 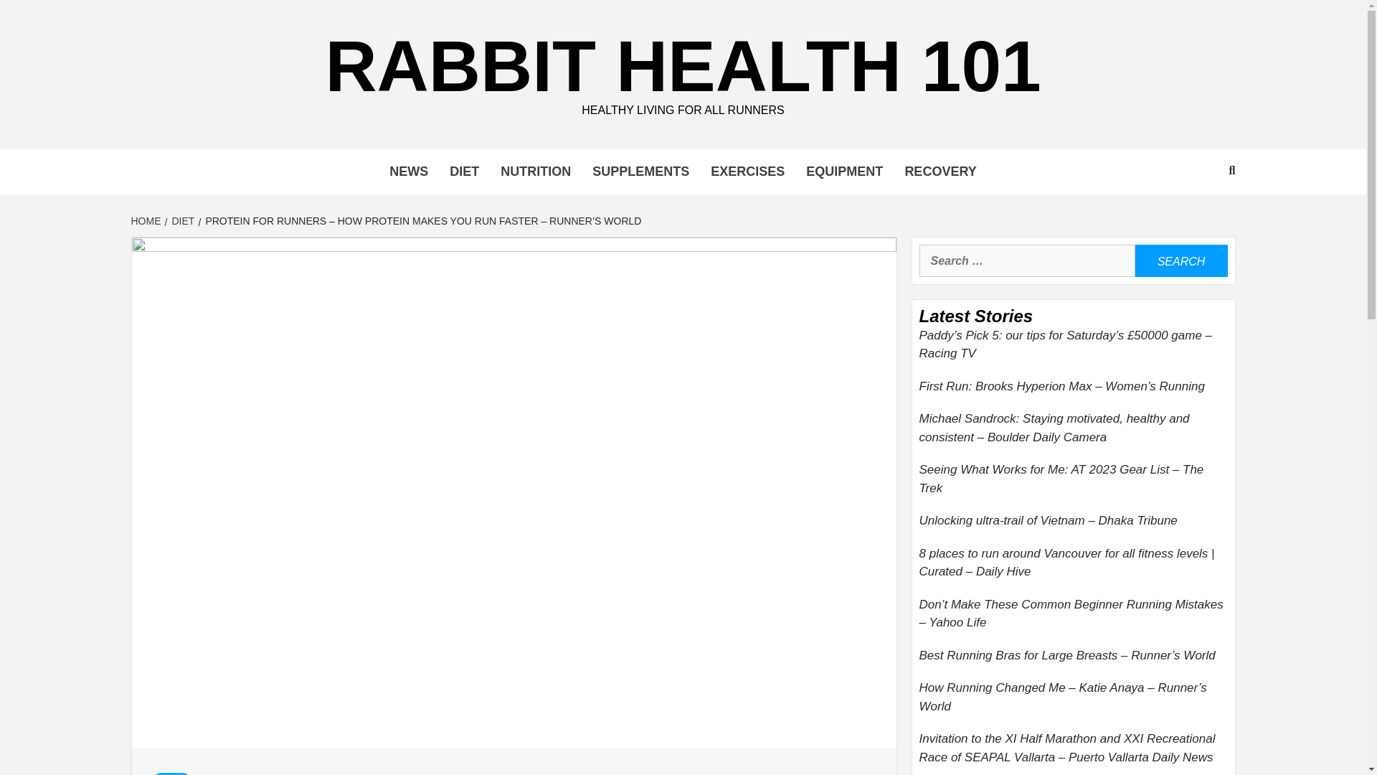 I want to click on RABBIT HEALTH 101, so click(x=682, y=65).